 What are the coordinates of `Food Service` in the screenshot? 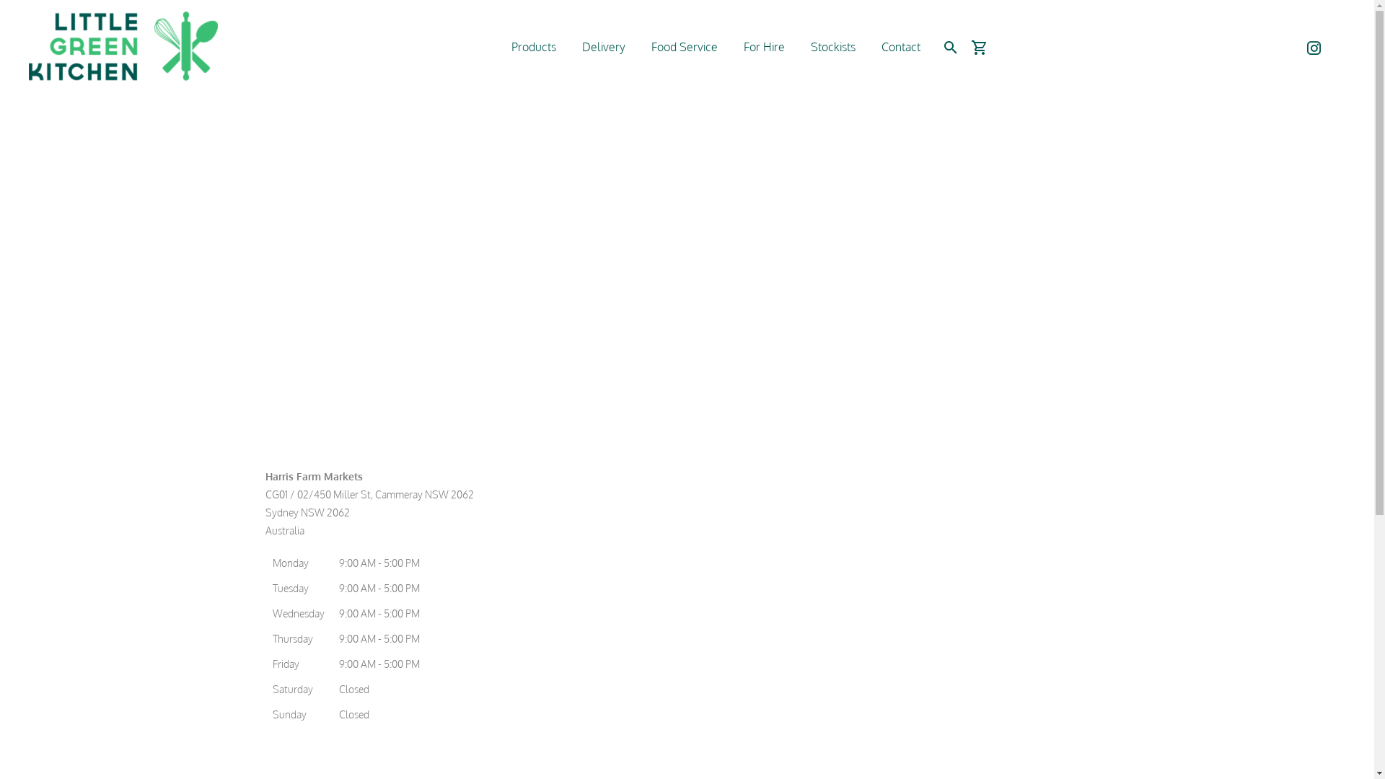 It's located at (684, 46).